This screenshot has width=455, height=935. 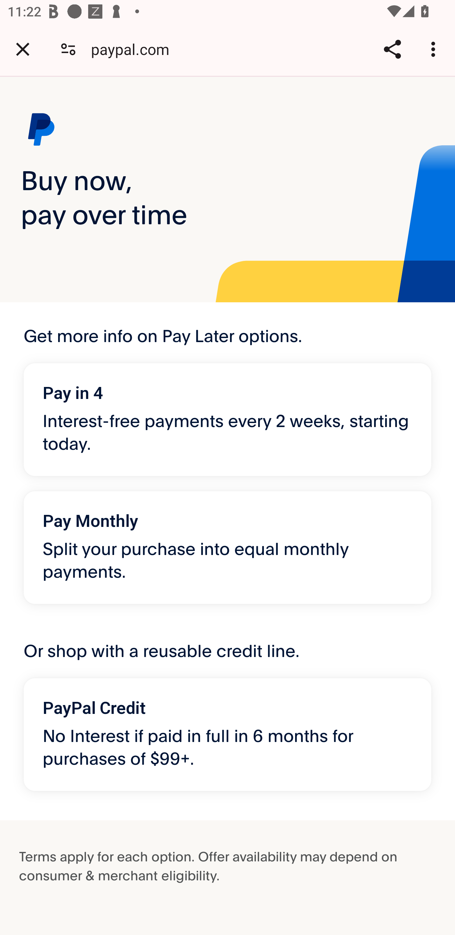 What do you see at coordinates (68, 49) in the screenshot?
I see `Connection is secure` at bounding box center [68, 49].